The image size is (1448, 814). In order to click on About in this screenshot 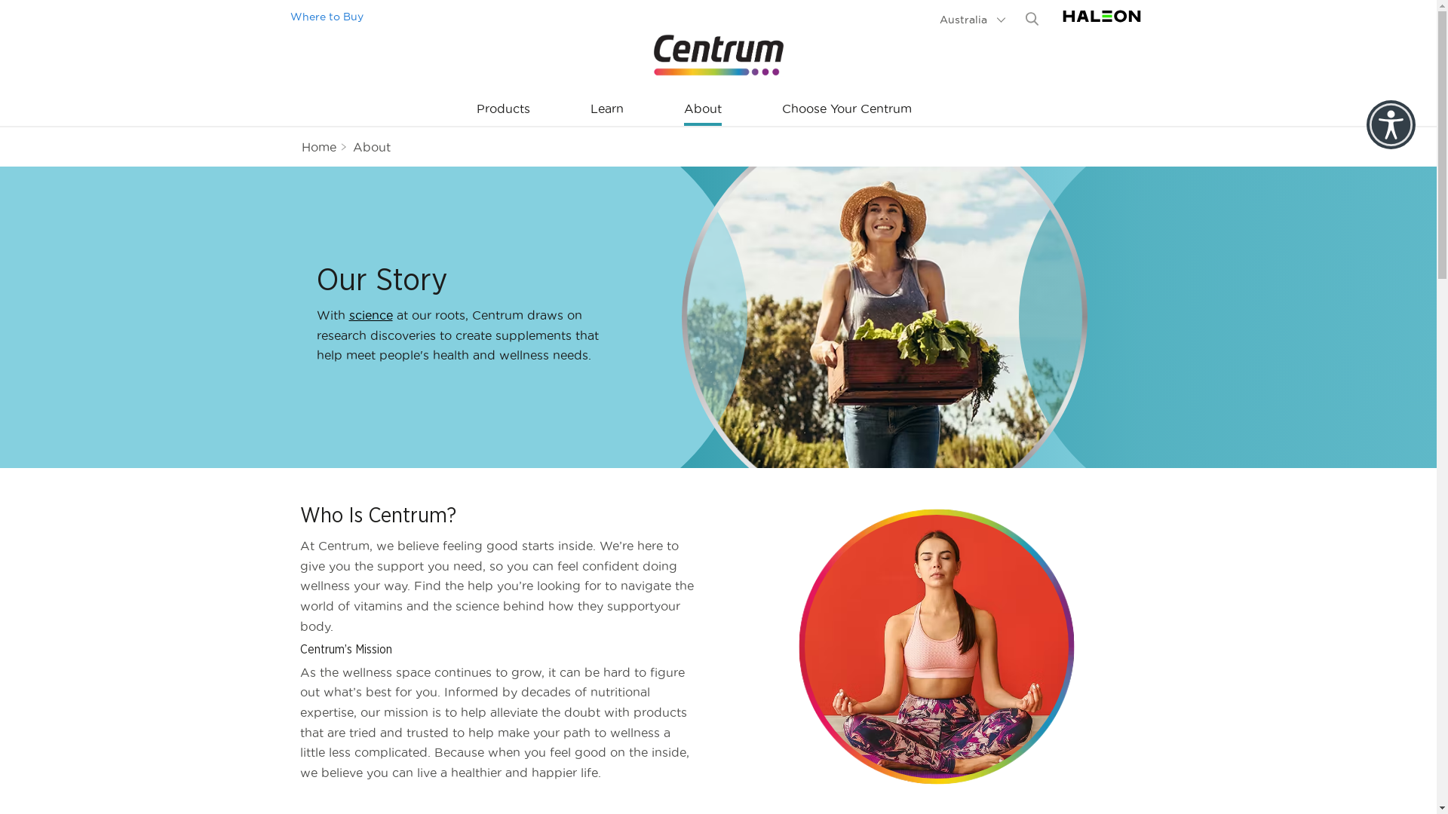, I will do `click(703, 109)`.